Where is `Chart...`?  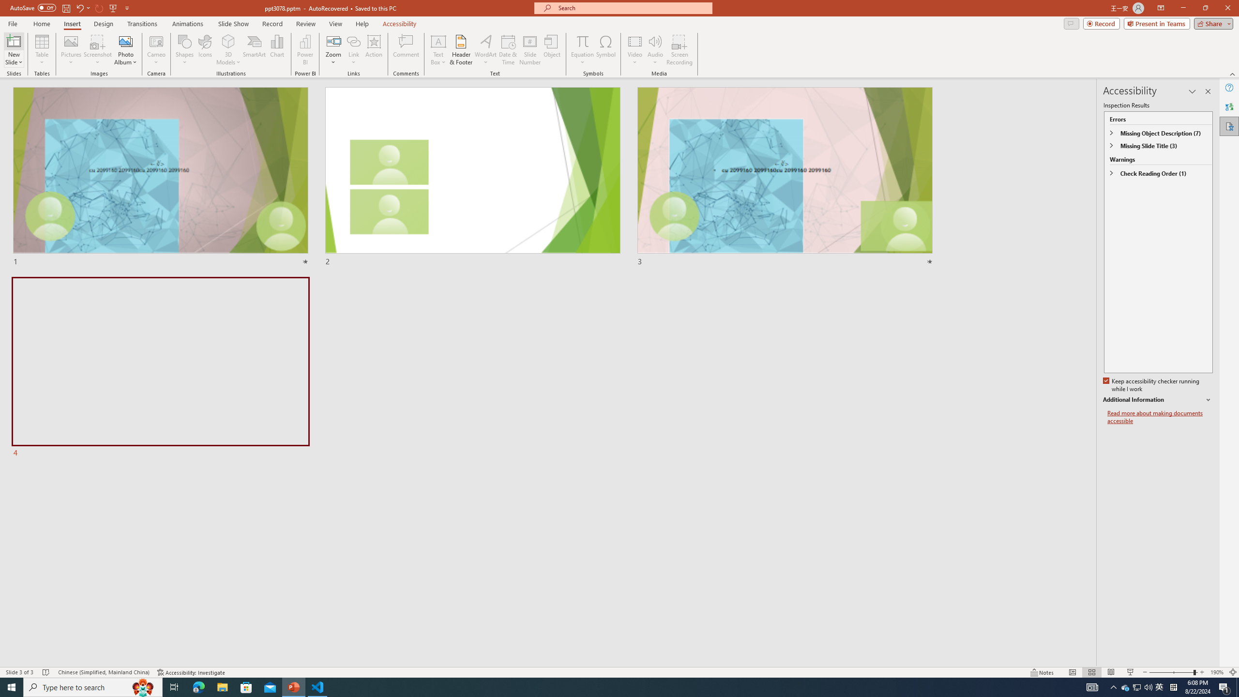
Chart... is located at coordinates (277, 50).